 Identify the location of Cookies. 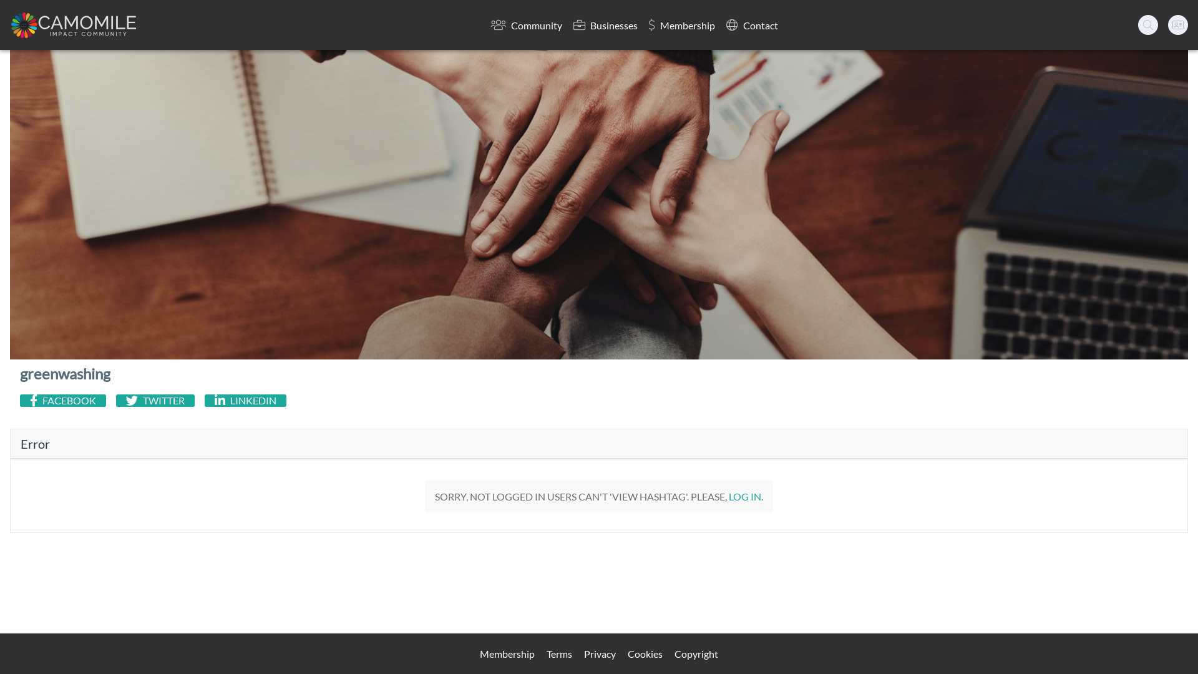
(645, 654).